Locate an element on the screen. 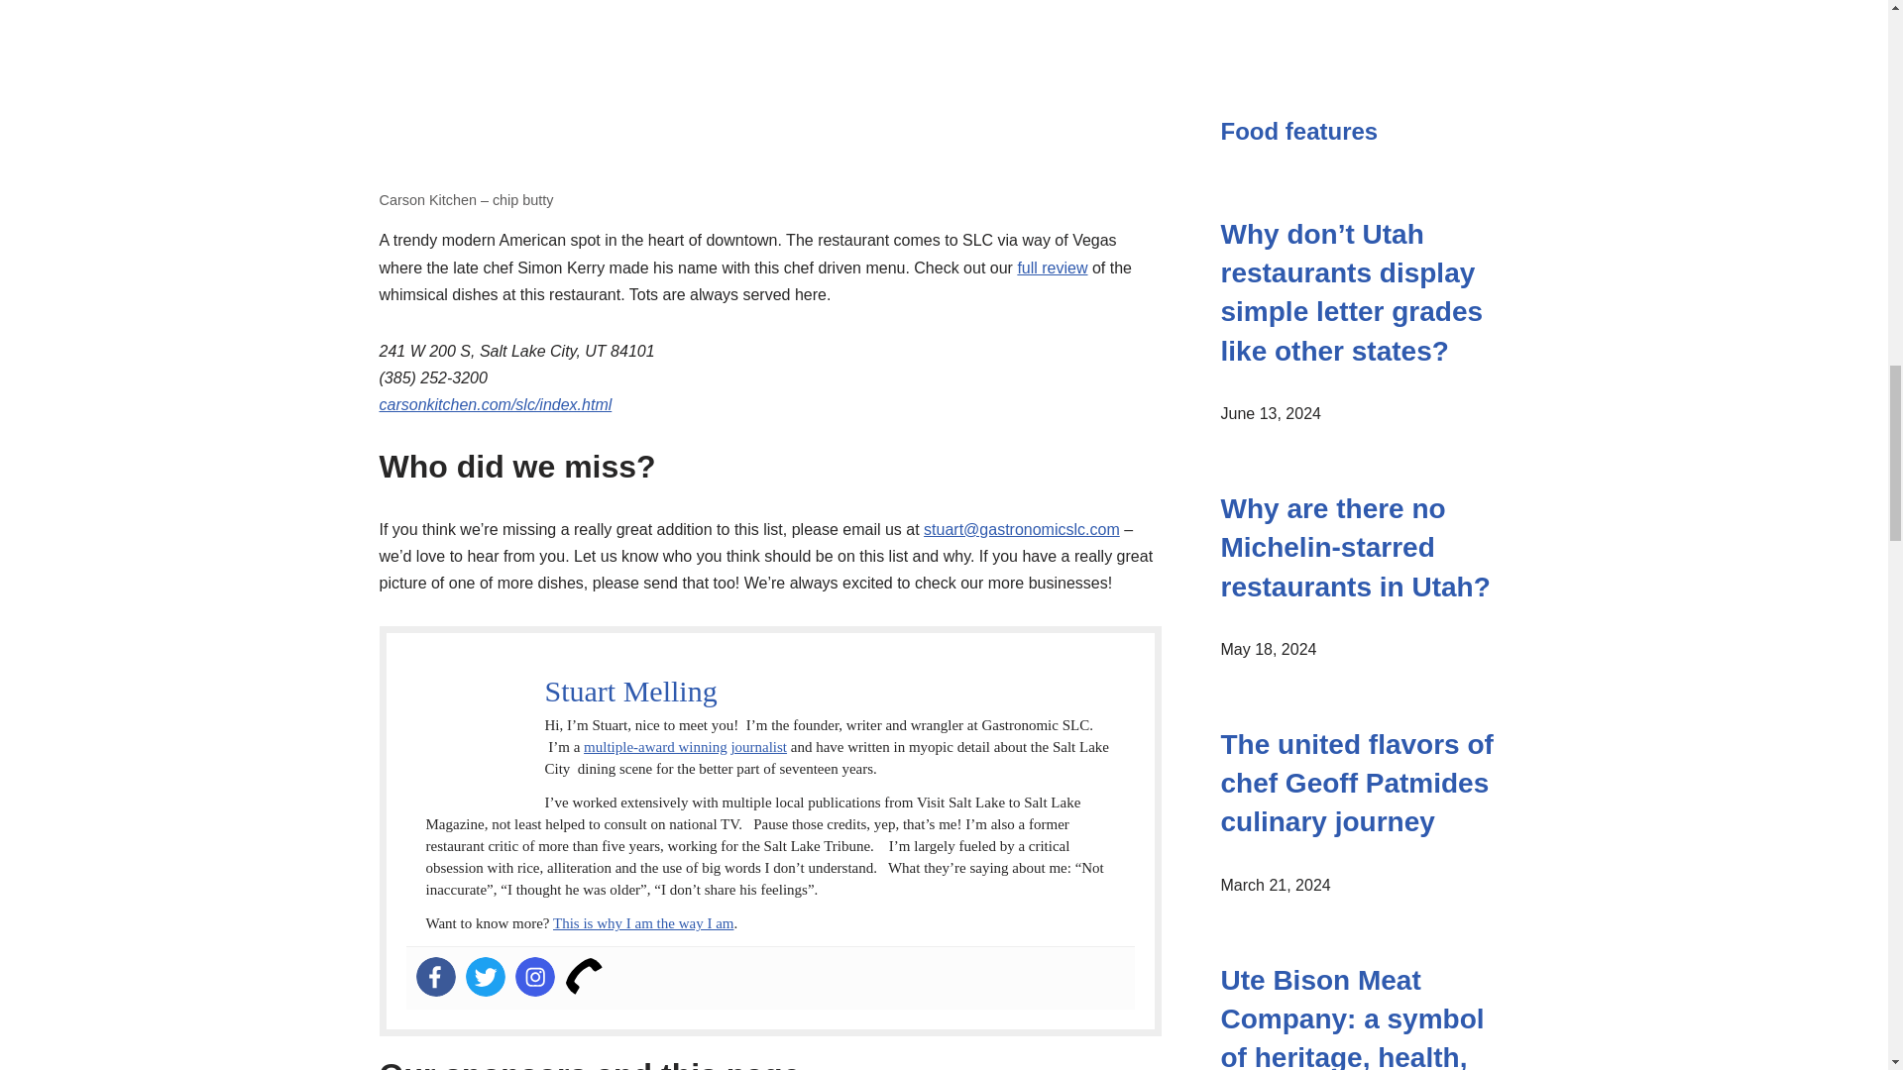 This screenshot has height=1070, width=1903. multiple-award winning journalist is located at coordinates (686, 747).